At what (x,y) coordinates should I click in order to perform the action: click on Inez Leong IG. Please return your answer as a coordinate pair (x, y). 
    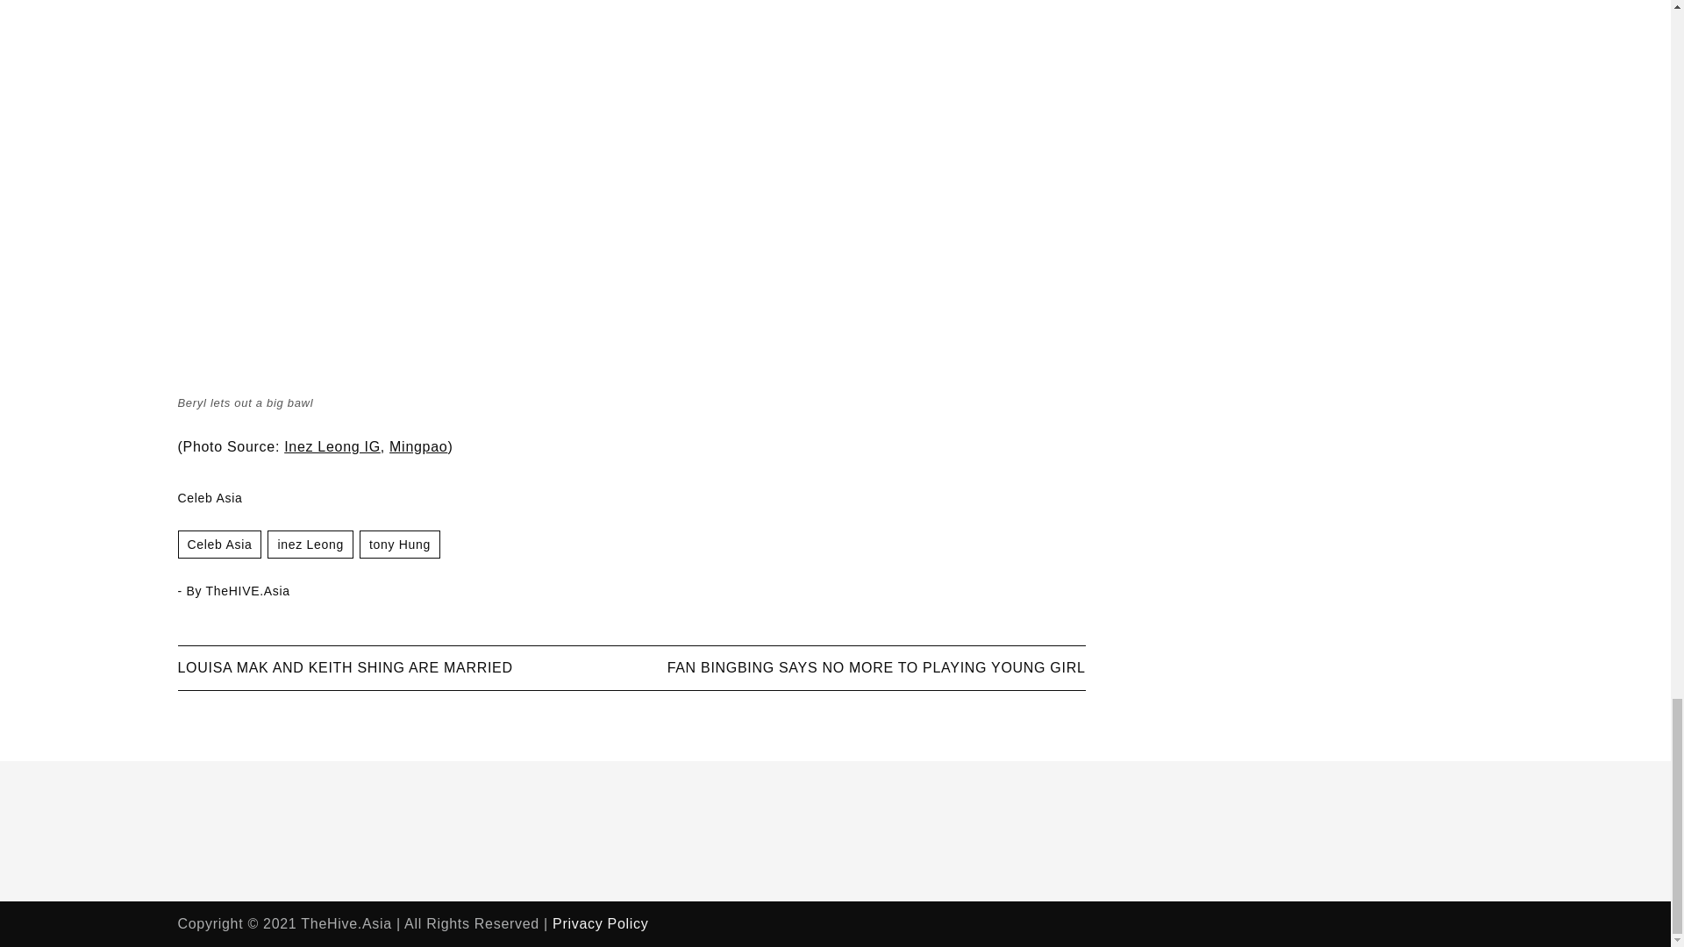
    Looking at the image, I should click on (332, 447).